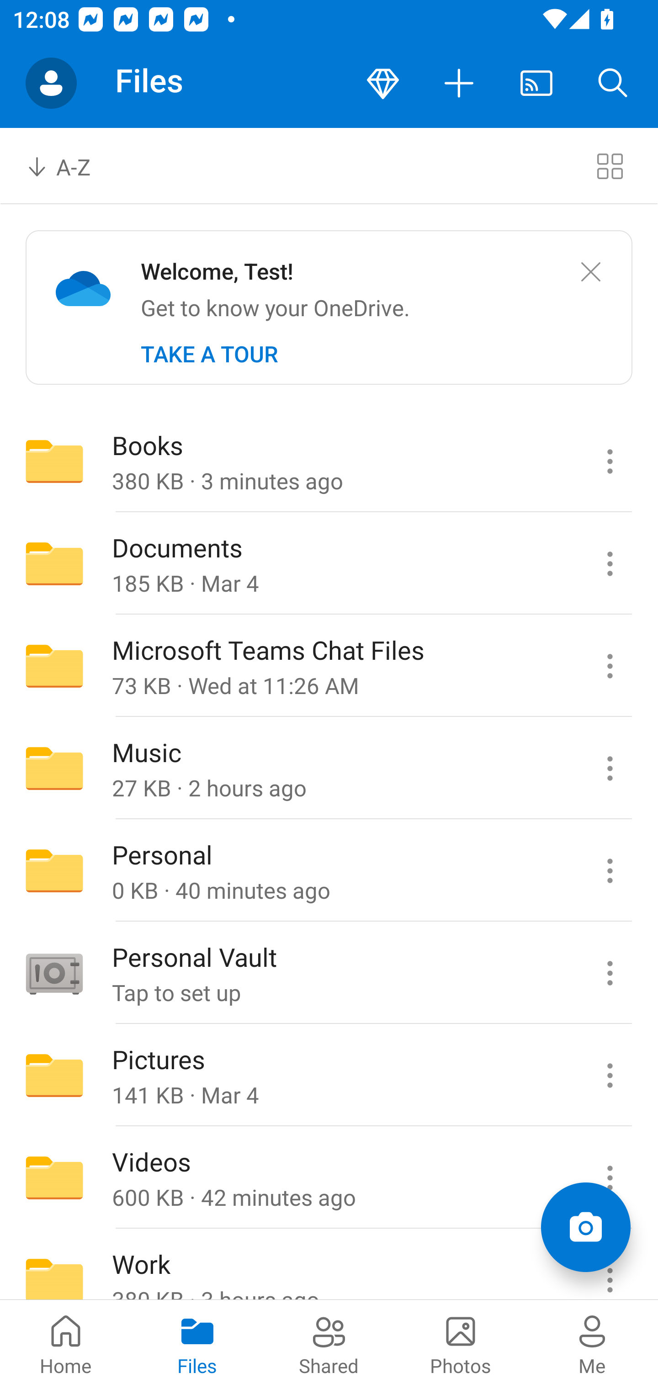 The width and height of the screenshot is (658, 1389). What do you see at coordinates (329, 768) in the screenshot?
I see `Folder Music 27 KB · 2 hours ago Music commands` at bounding box center [329, 768].